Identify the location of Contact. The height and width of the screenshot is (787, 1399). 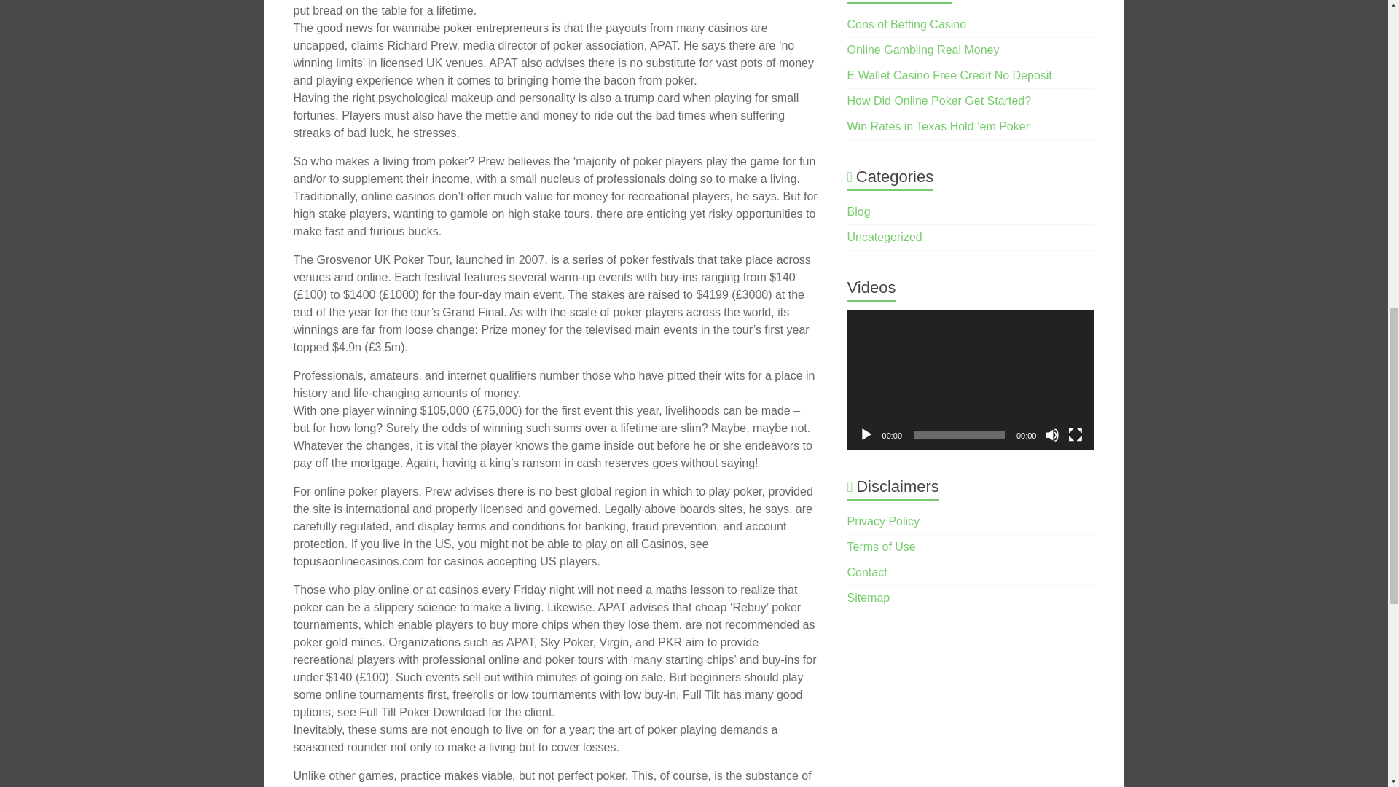
(867, 571).